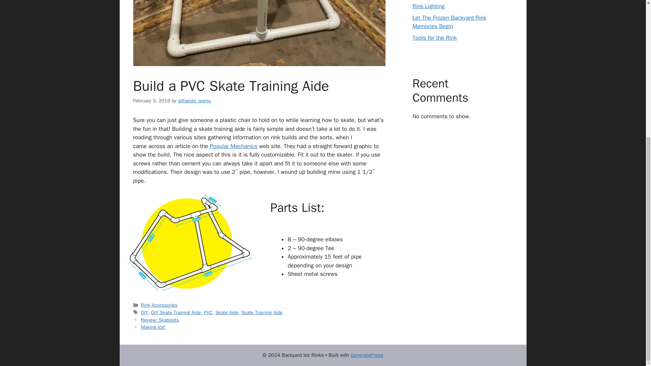  What do you see at coordinates (153, 327) in the screenshot?
I see `Making Ice!` at bounding box center [153, 327].